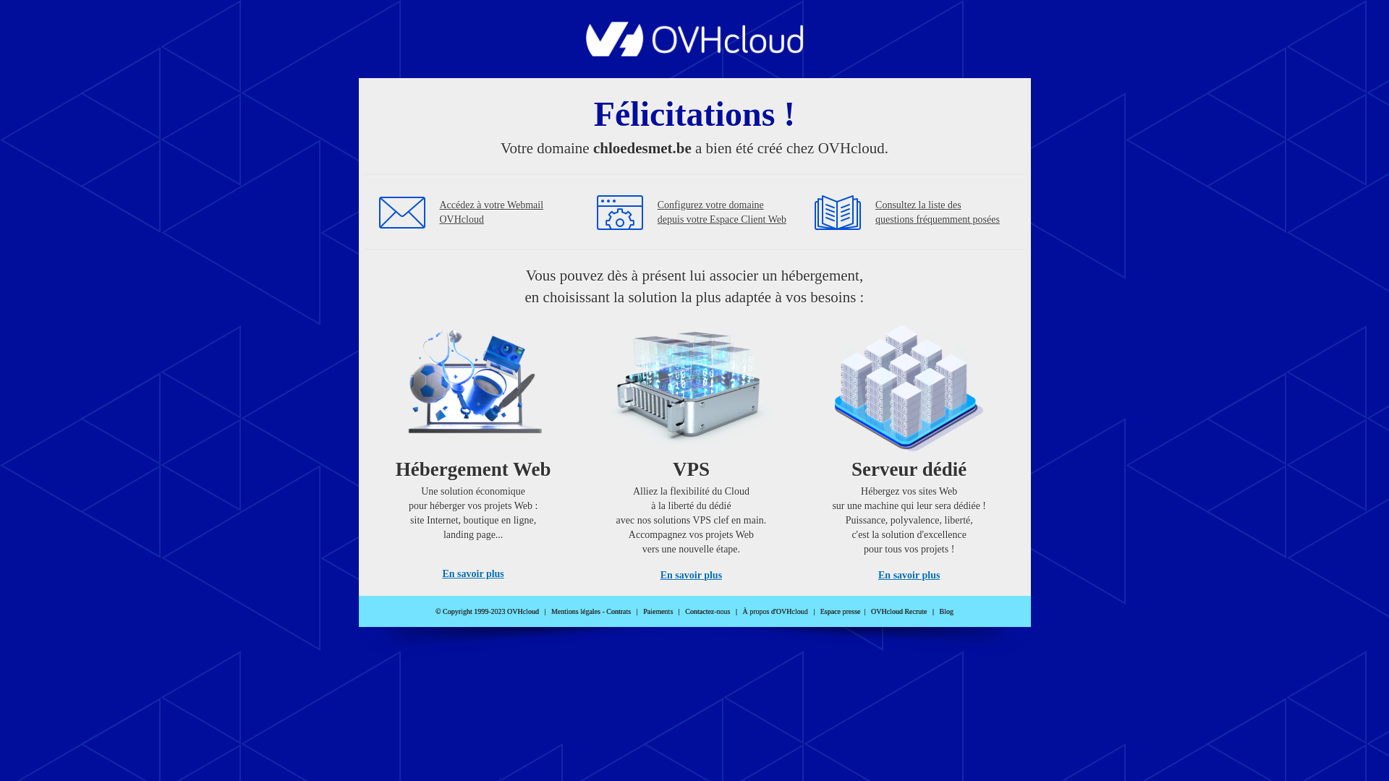 Image resolution: width=1389 pixels, height=781 pixels. Describe the element at coordinates (722, 213) in the screenshot. I see `Configurez votre domaine
depuis votre Espace Client Web` at that location.